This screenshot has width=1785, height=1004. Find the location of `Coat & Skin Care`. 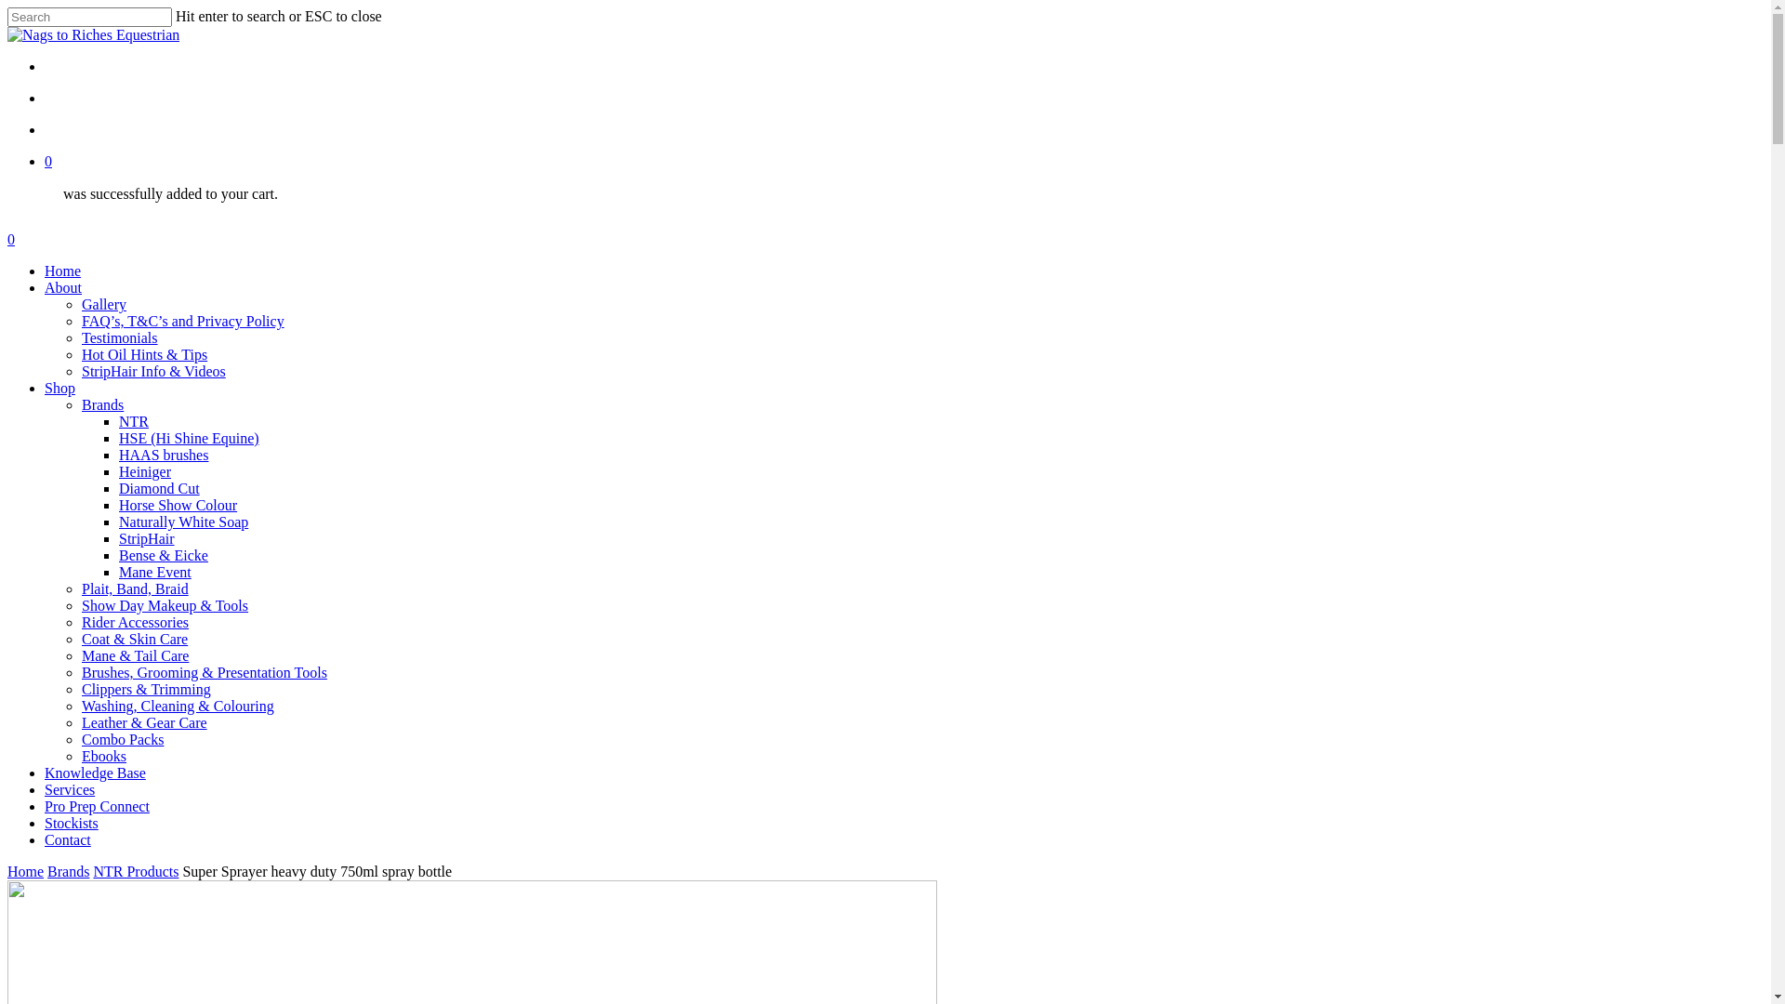

Coat & Skin Care is located at coordinates (135, 640).